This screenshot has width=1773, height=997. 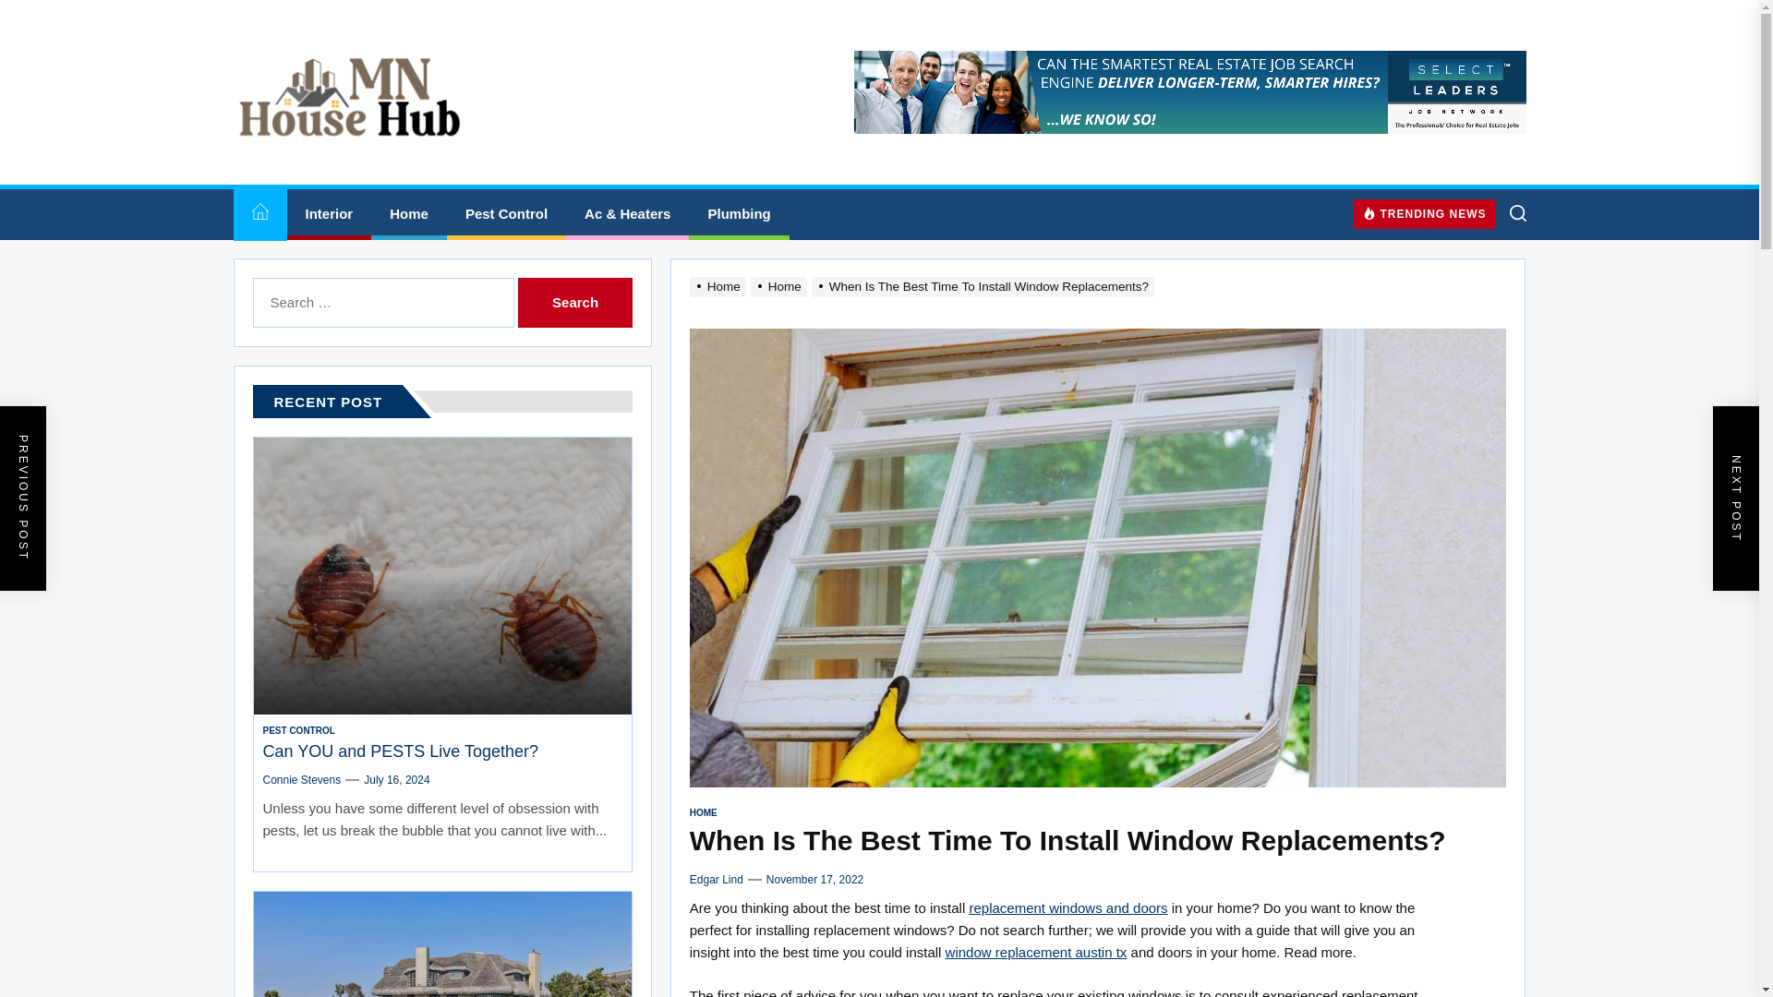 What do you see at coordinates (1188, 92) in the screenshot?
I see `Header AD Image` at bounding box center [1188, 92].